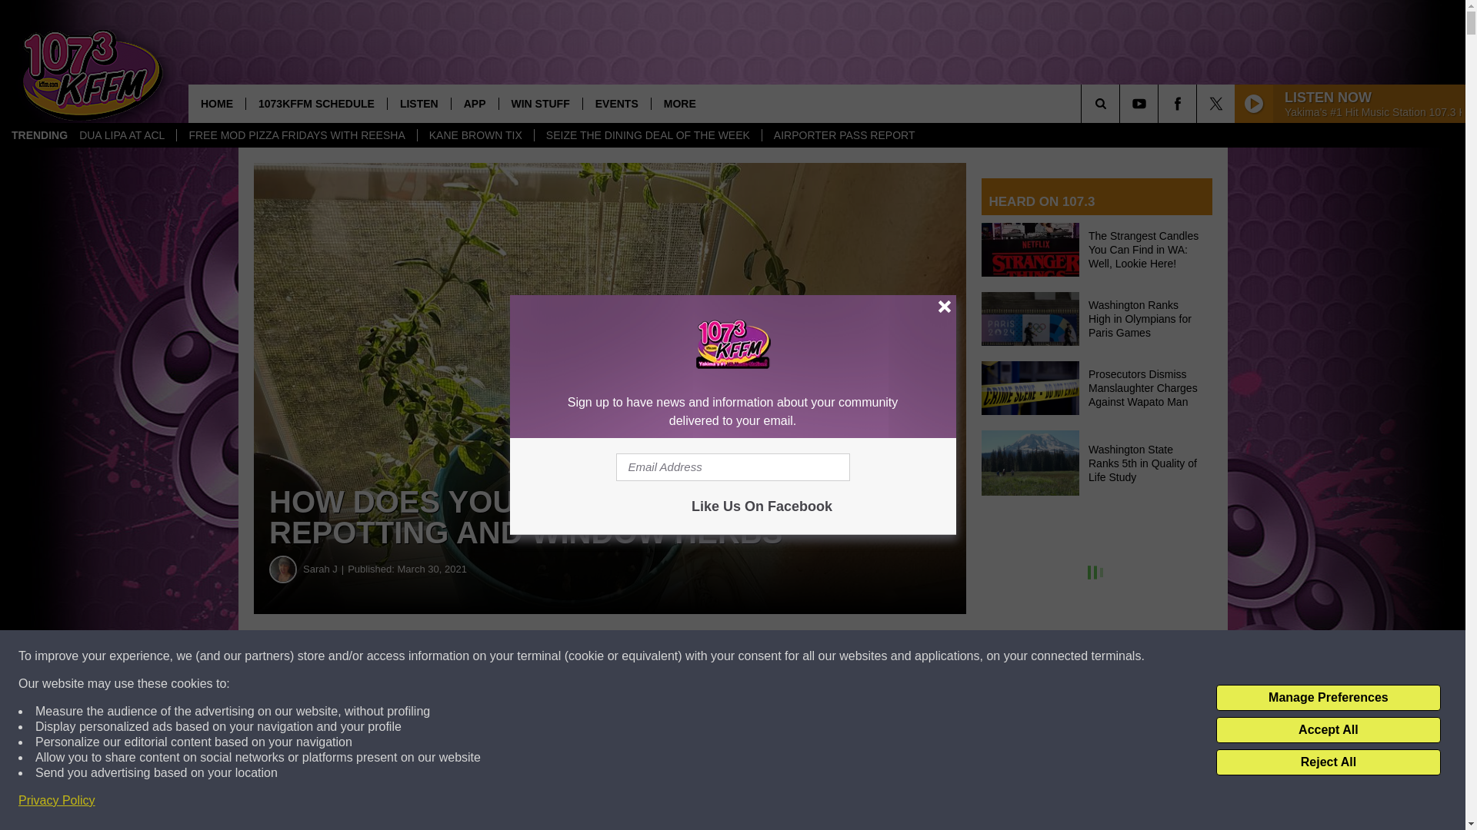  Describe the element at coordinates (1328, 730) in the screenshot. I see `Accept All` at that location.